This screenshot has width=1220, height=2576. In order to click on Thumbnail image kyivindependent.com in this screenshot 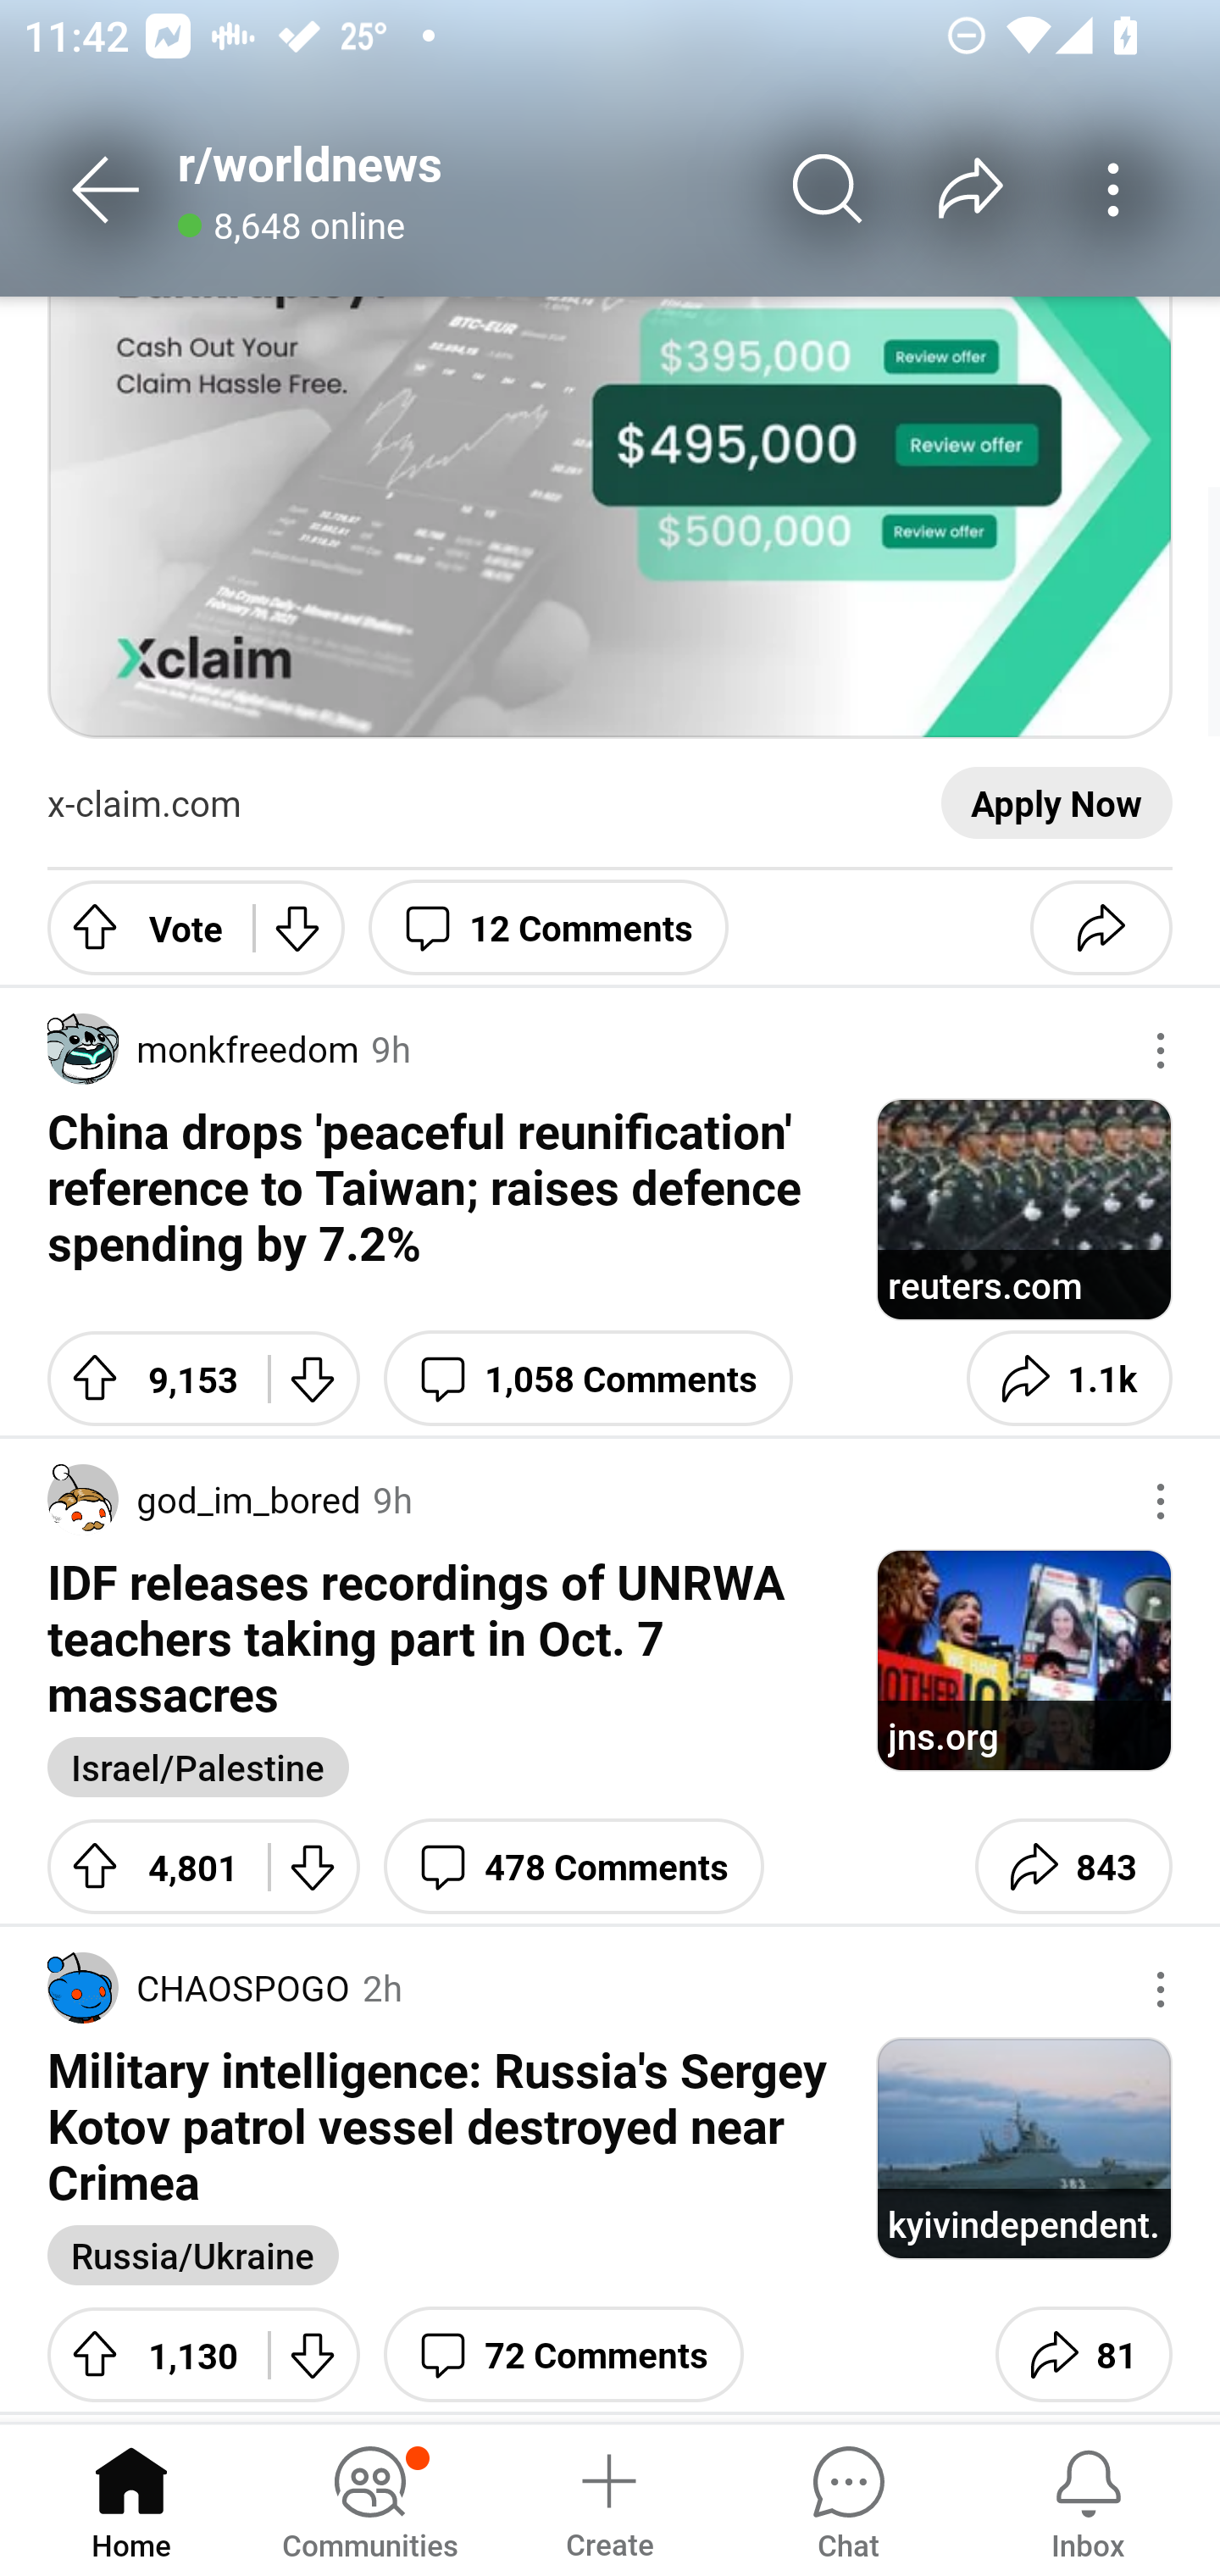, I will do `click(1023, 2148)`.